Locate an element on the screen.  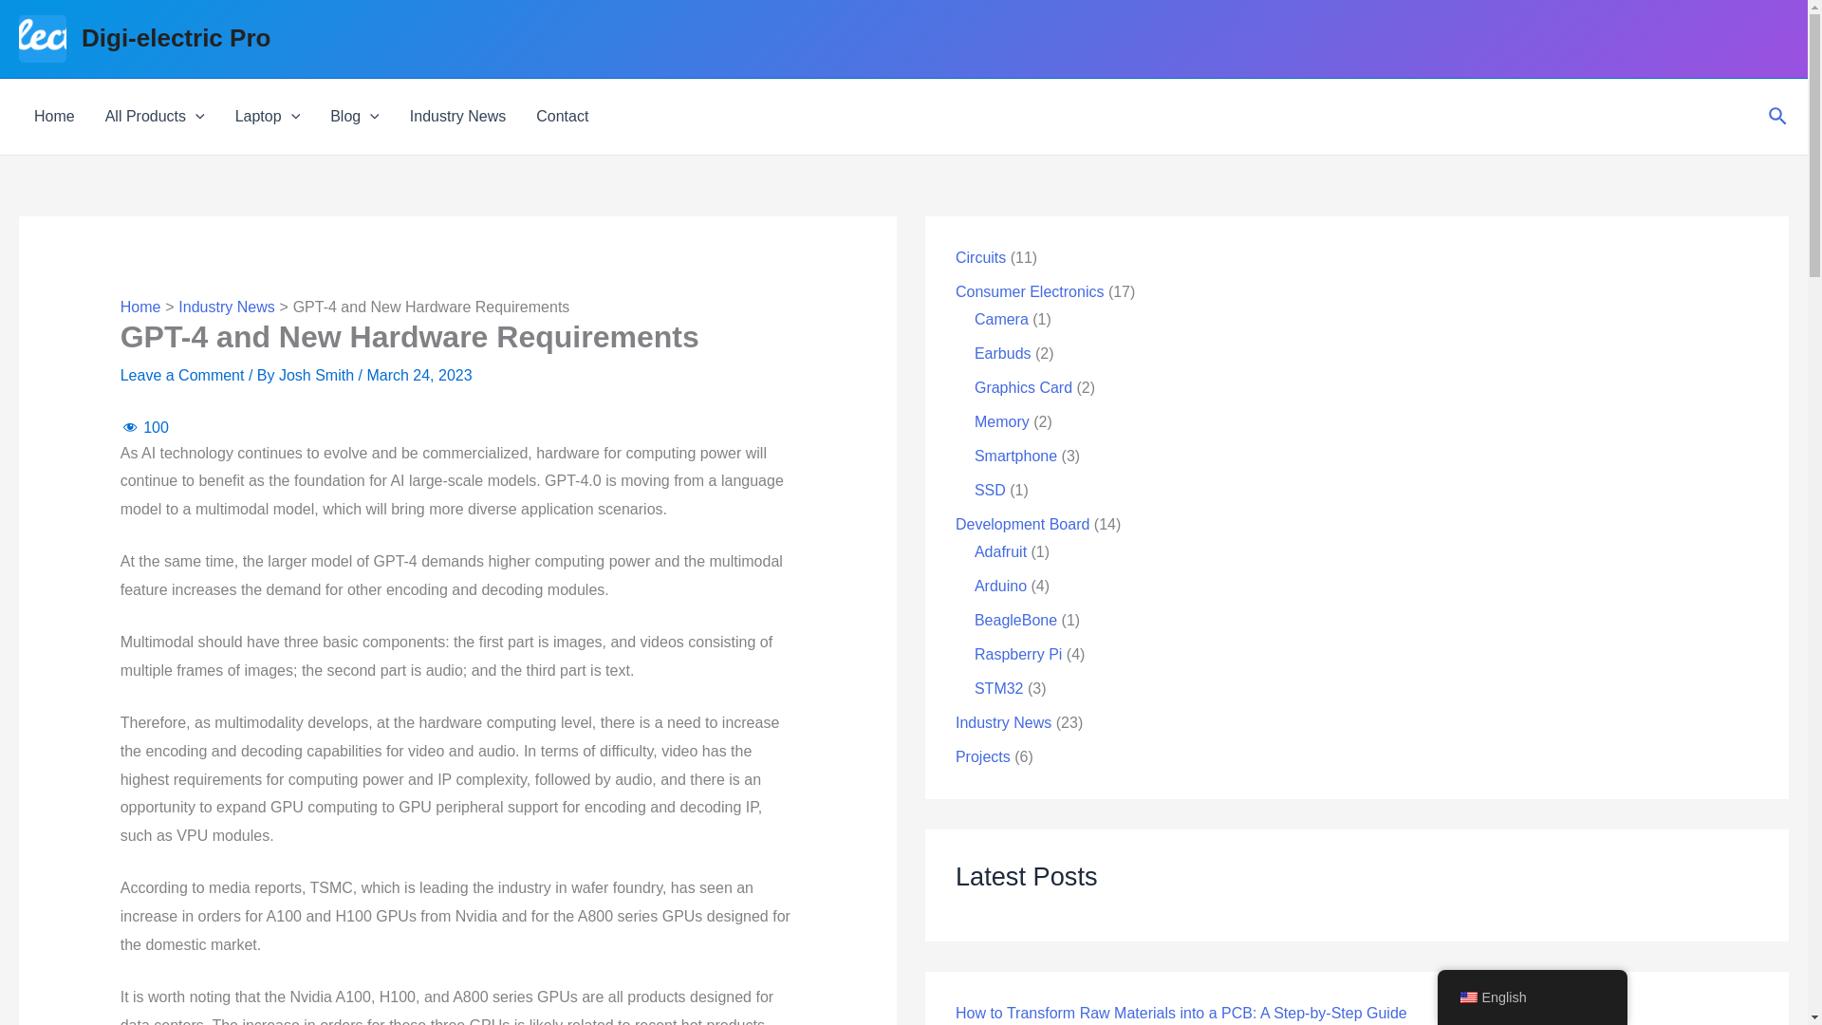
All Products is located at coordinates (155, 117).